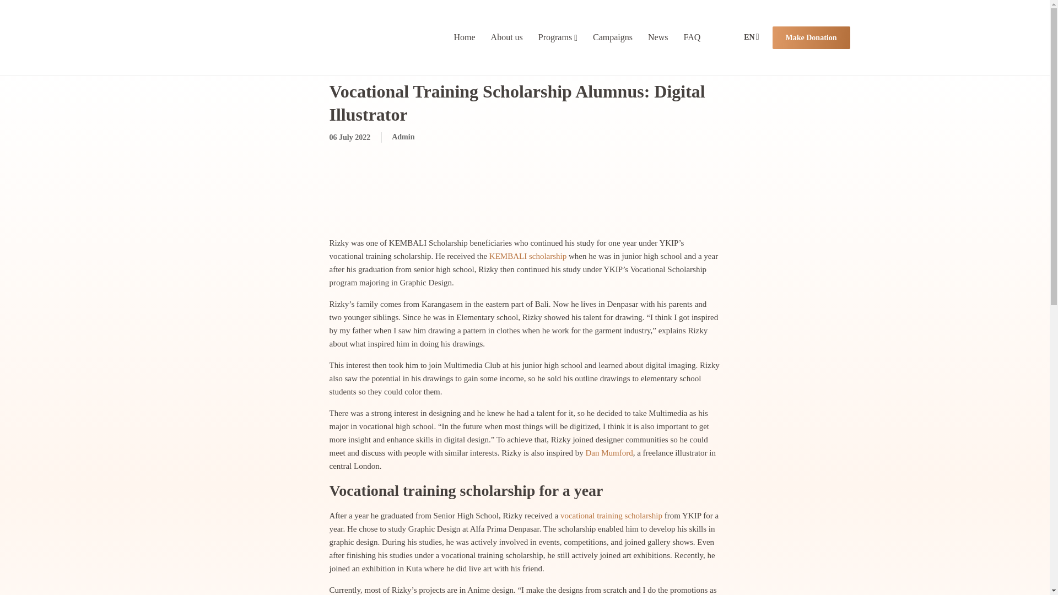 Image resolution: width=1058 pixels, height=595 pixels. I want to click on Dan Mumford, so click(608, 453).